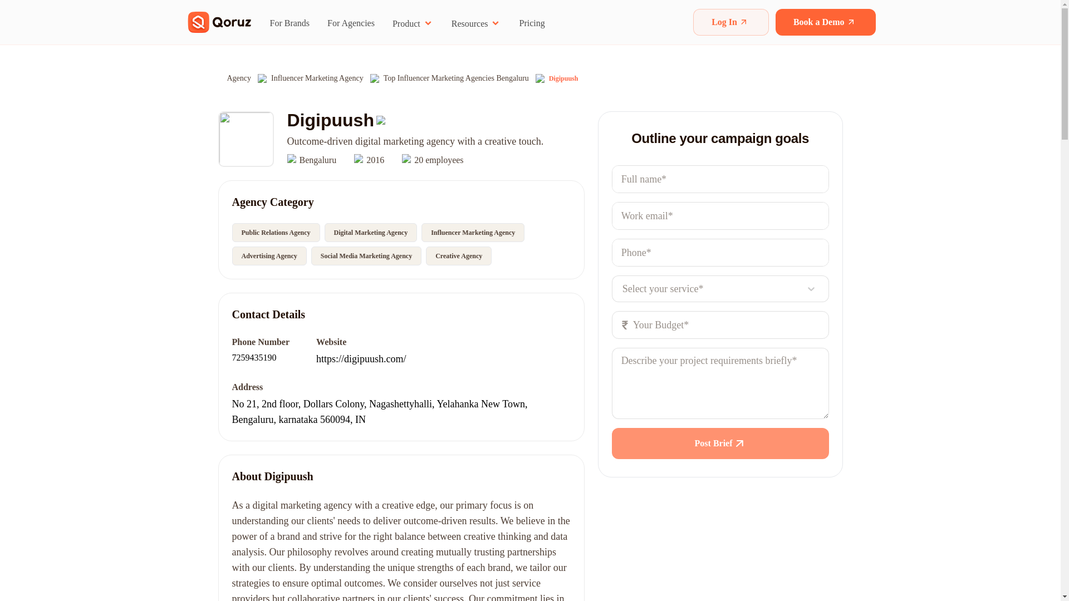 The image size is (1069, 601). Describe the element at coordinates (730, 22) in the screenshot. I see `Log In` at that location.